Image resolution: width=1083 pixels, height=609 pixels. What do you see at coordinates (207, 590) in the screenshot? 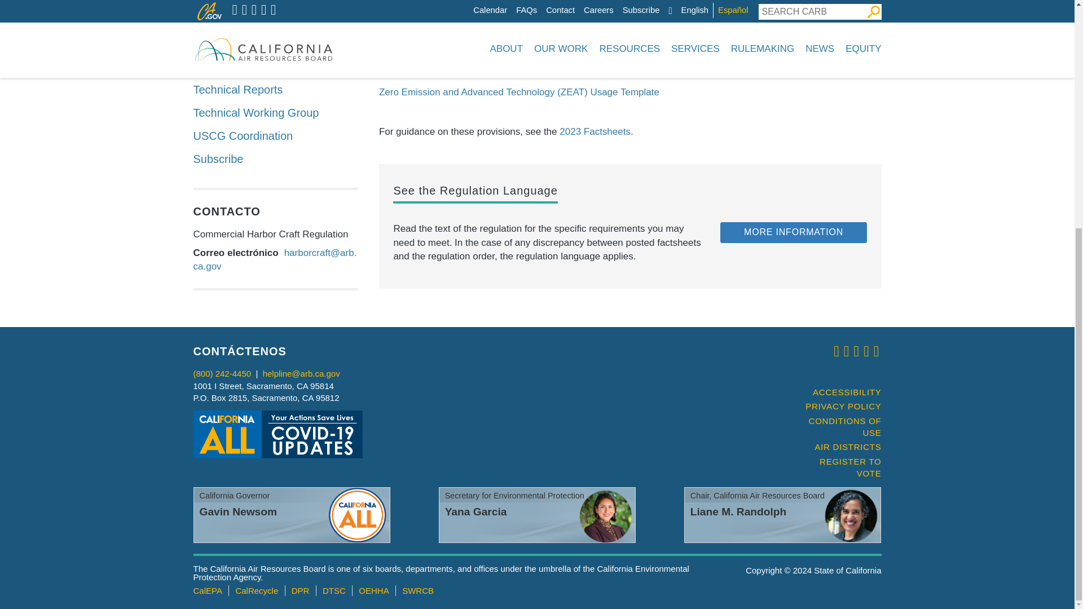
I see `California Environmental Protection Agency` at bounding box center [207, 590].